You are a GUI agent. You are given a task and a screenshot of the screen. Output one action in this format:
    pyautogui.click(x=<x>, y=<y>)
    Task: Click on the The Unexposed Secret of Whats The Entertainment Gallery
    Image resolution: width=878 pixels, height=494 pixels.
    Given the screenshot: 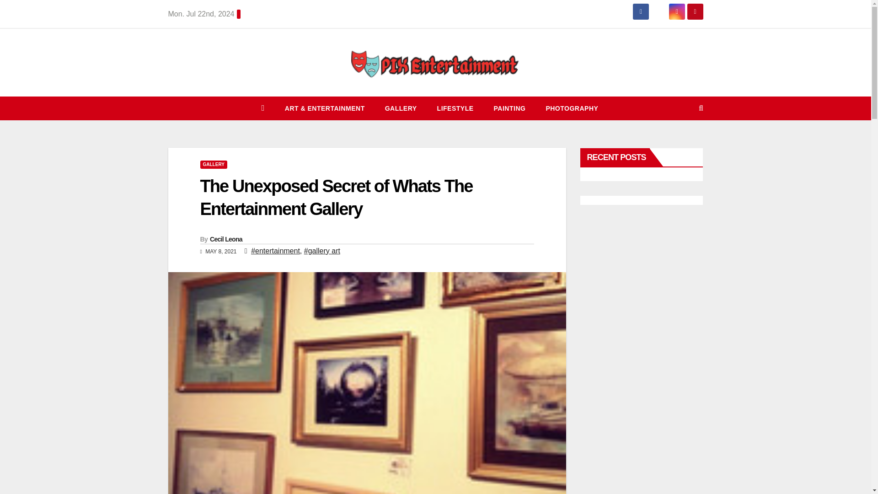 What is the action you would take?
    pyautogui.click(x=337, y=197)
    